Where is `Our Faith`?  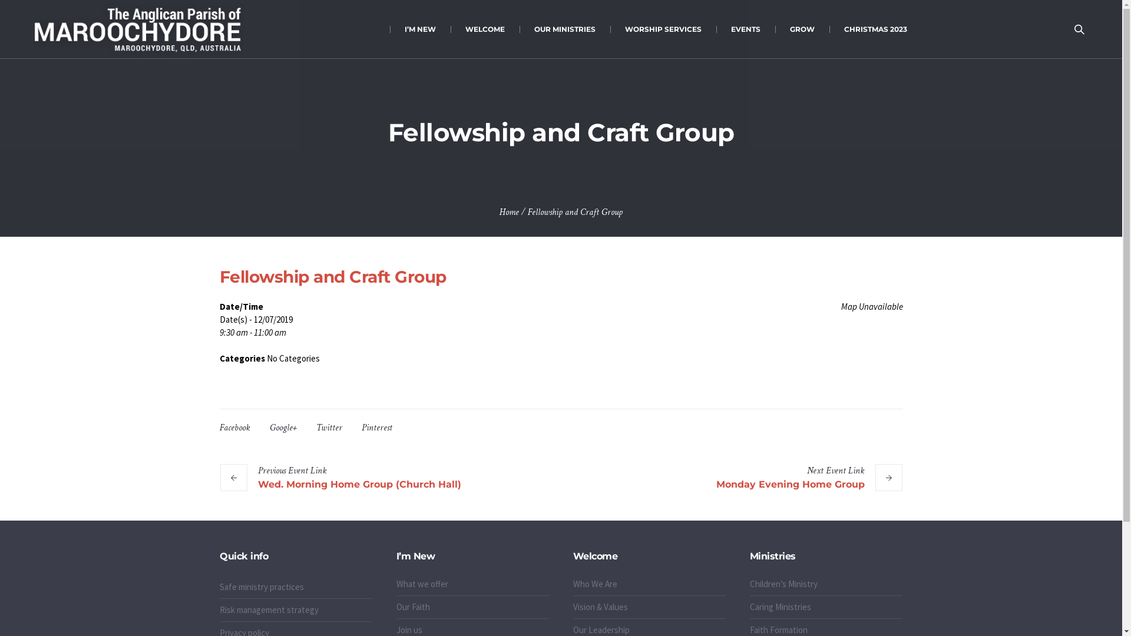
Our Faith is located at coordinates (414, 607).